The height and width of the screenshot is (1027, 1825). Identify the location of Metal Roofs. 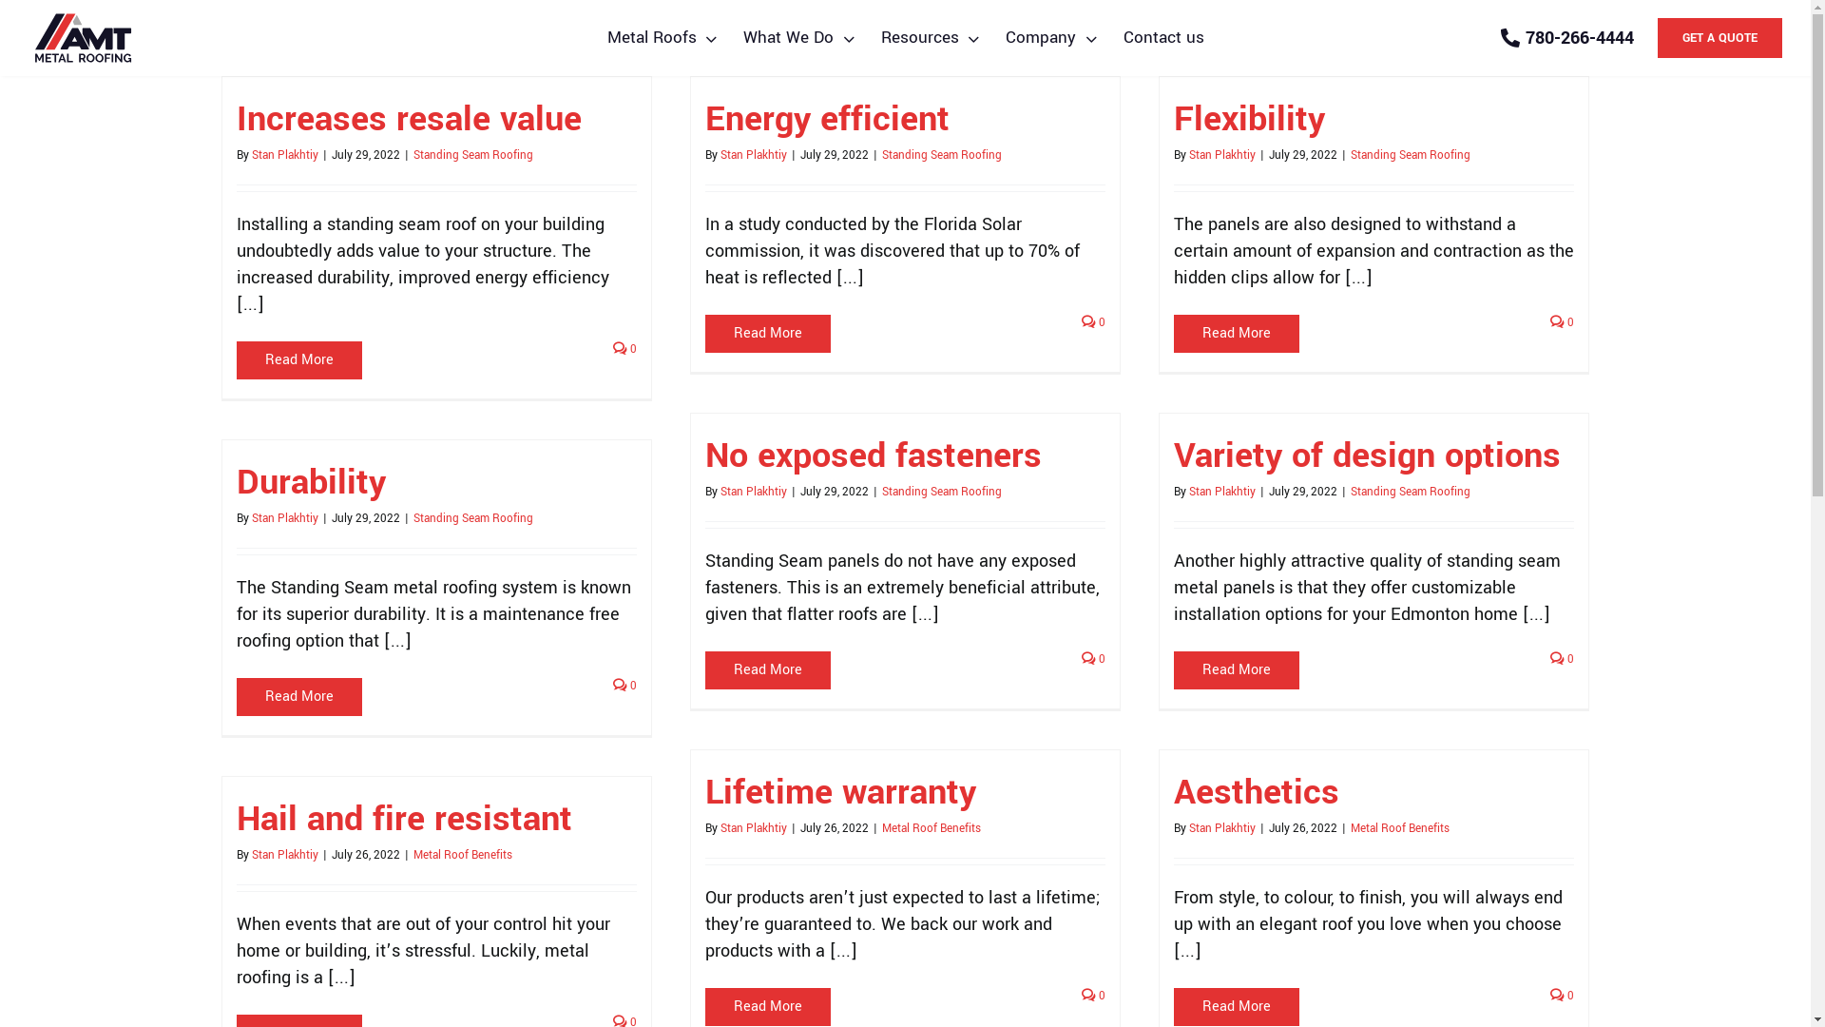
(662, 38).